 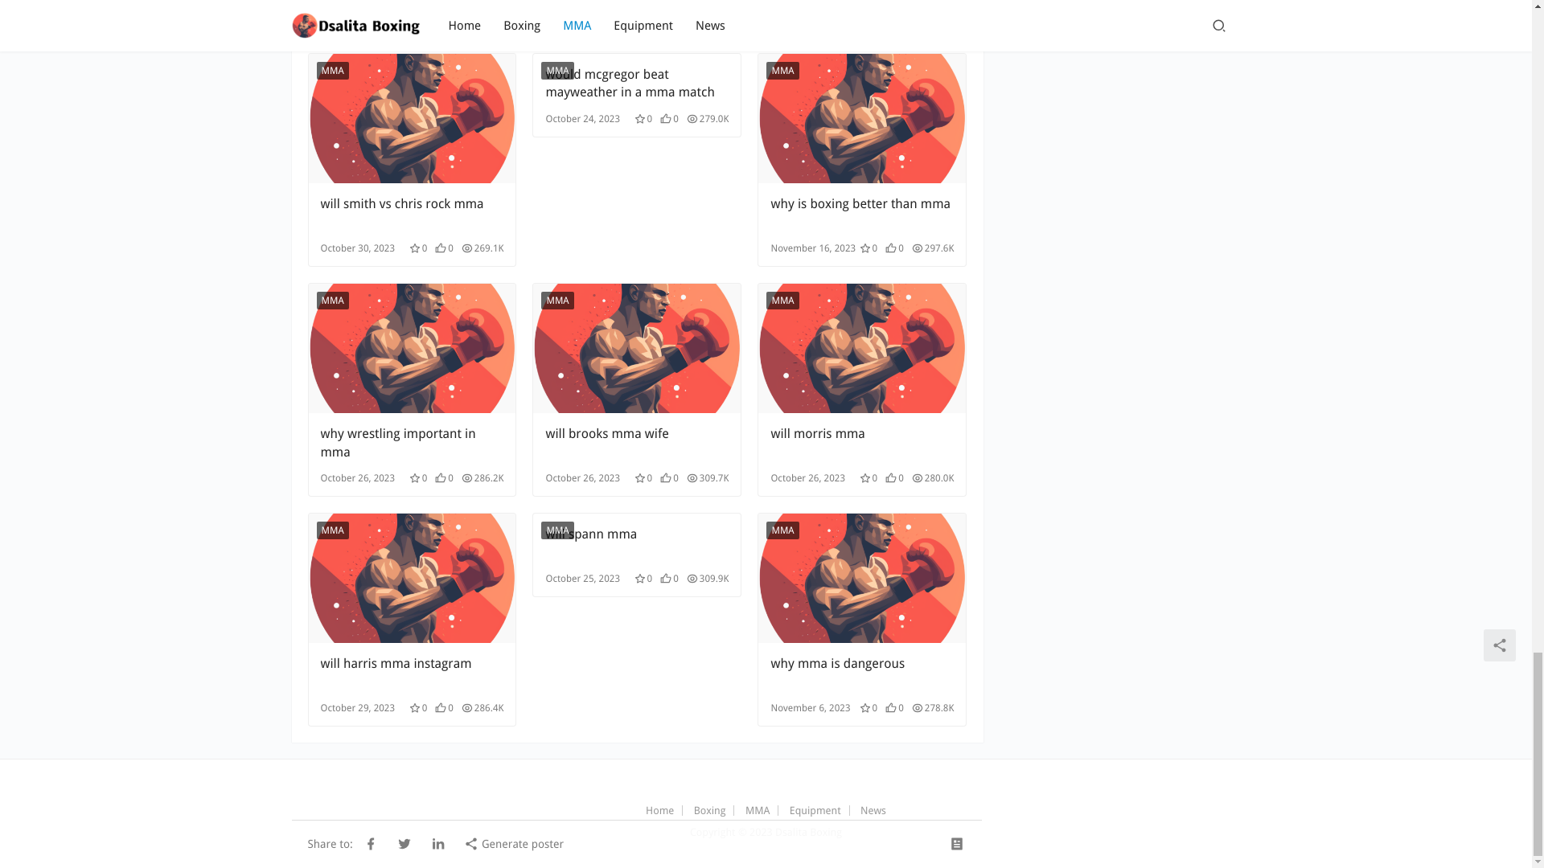 What do you see at coordinates (637, 349) in the screenshot?
I see `will brooks mma wife` at bounding box center [637, 349].